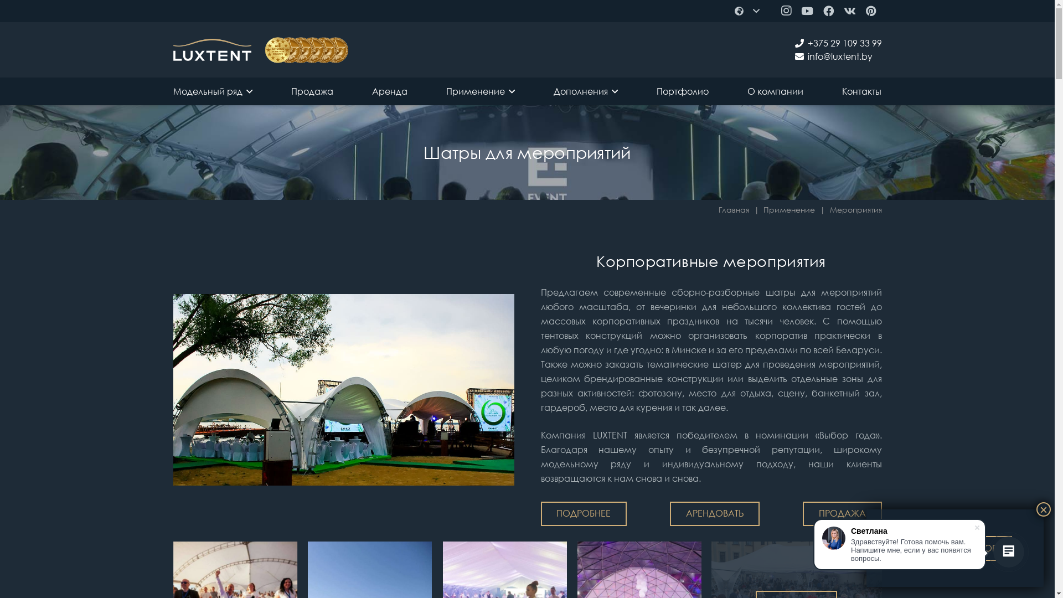 The image size is (1063, 598). I want to click on Pinterest, so click(871, 11).